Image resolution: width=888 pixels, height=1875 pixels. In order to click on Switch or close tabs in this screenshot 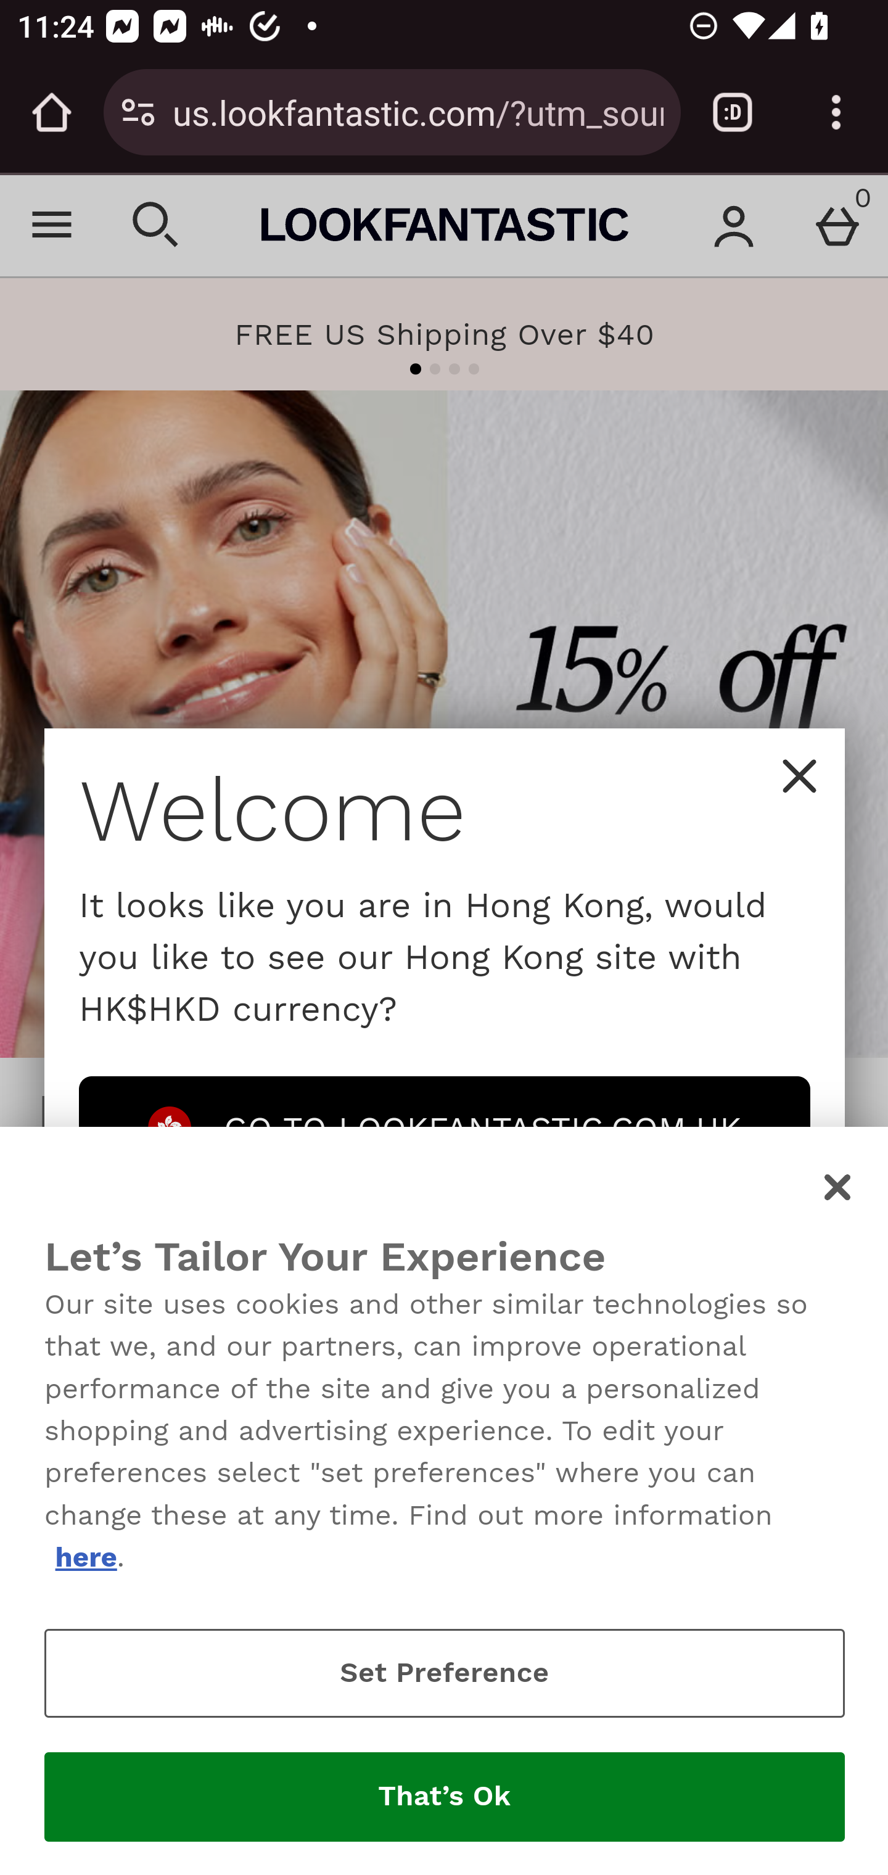, I will do `click(733, 112)`.